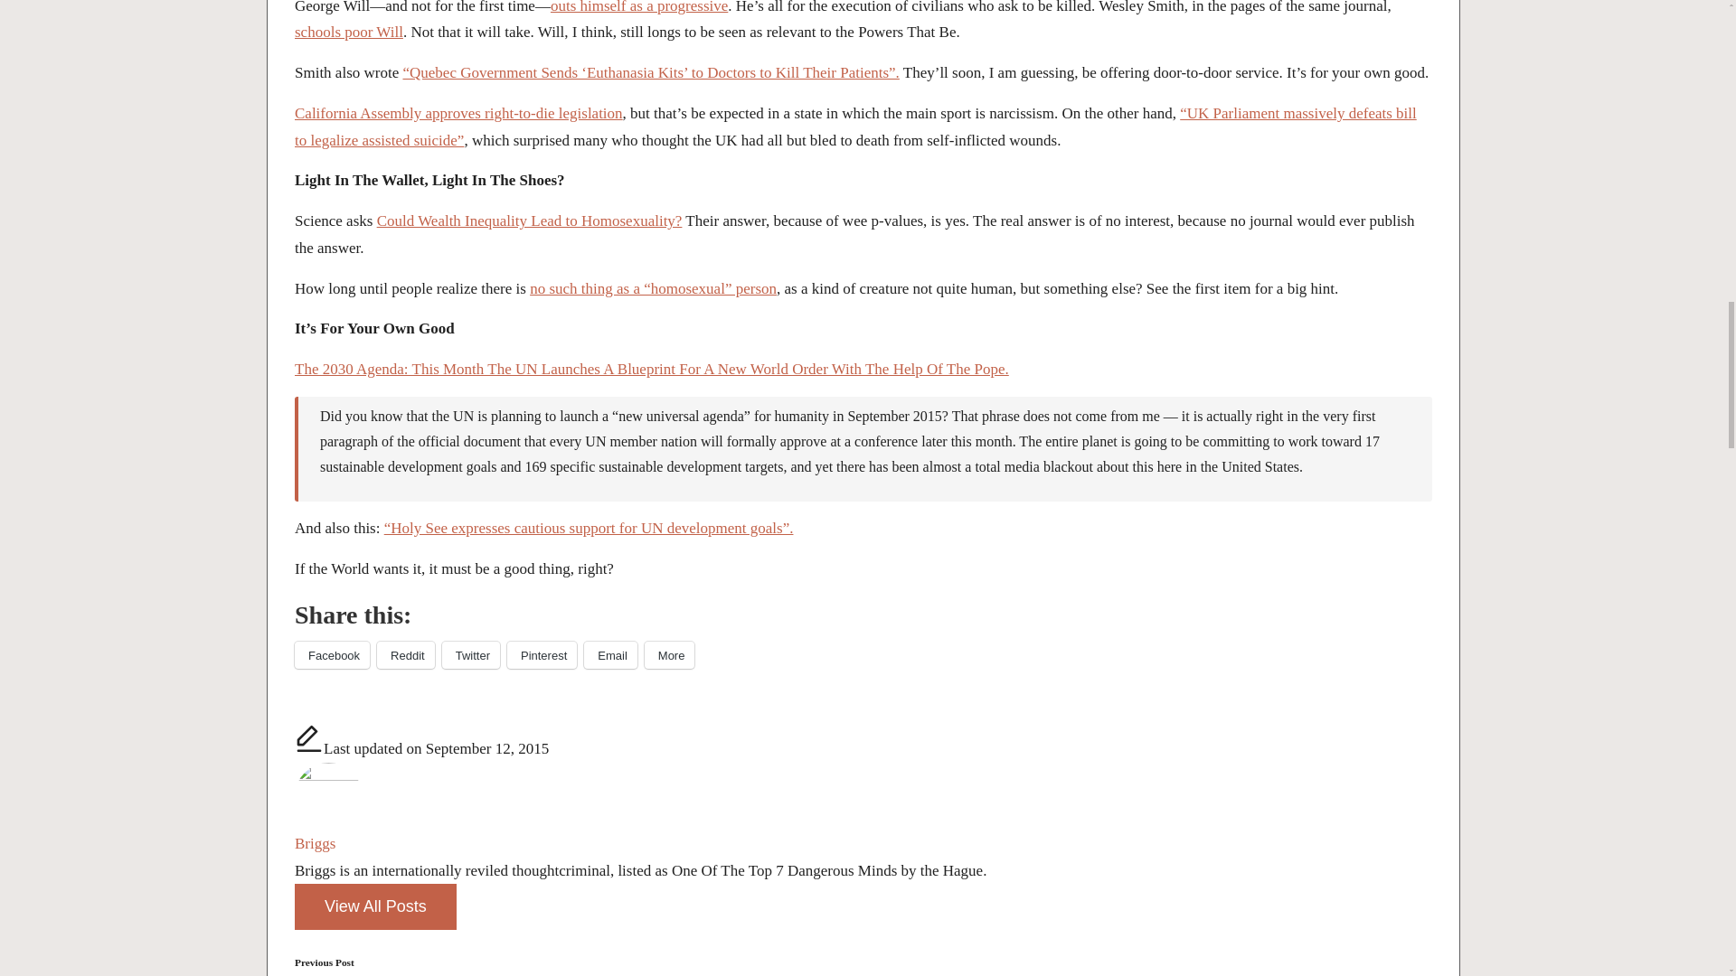 Image resolution: width=1736 pixels, height=976 pixels. Describe the element at coordinates (349, 32) in the screenshot. I see `schools poor Will` at that location.